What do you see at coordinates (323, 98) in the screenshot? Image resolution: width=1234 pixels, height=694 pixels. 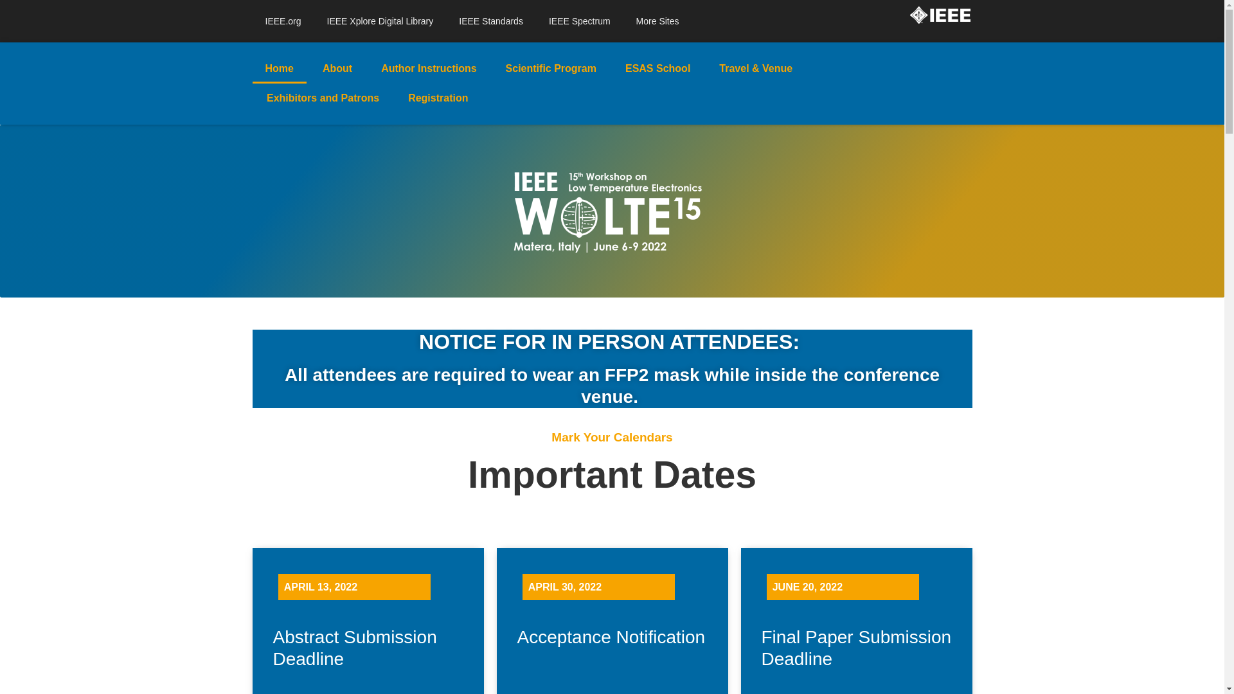 I see `Exhibitors and Patrons` at bounding box center [323, 98].